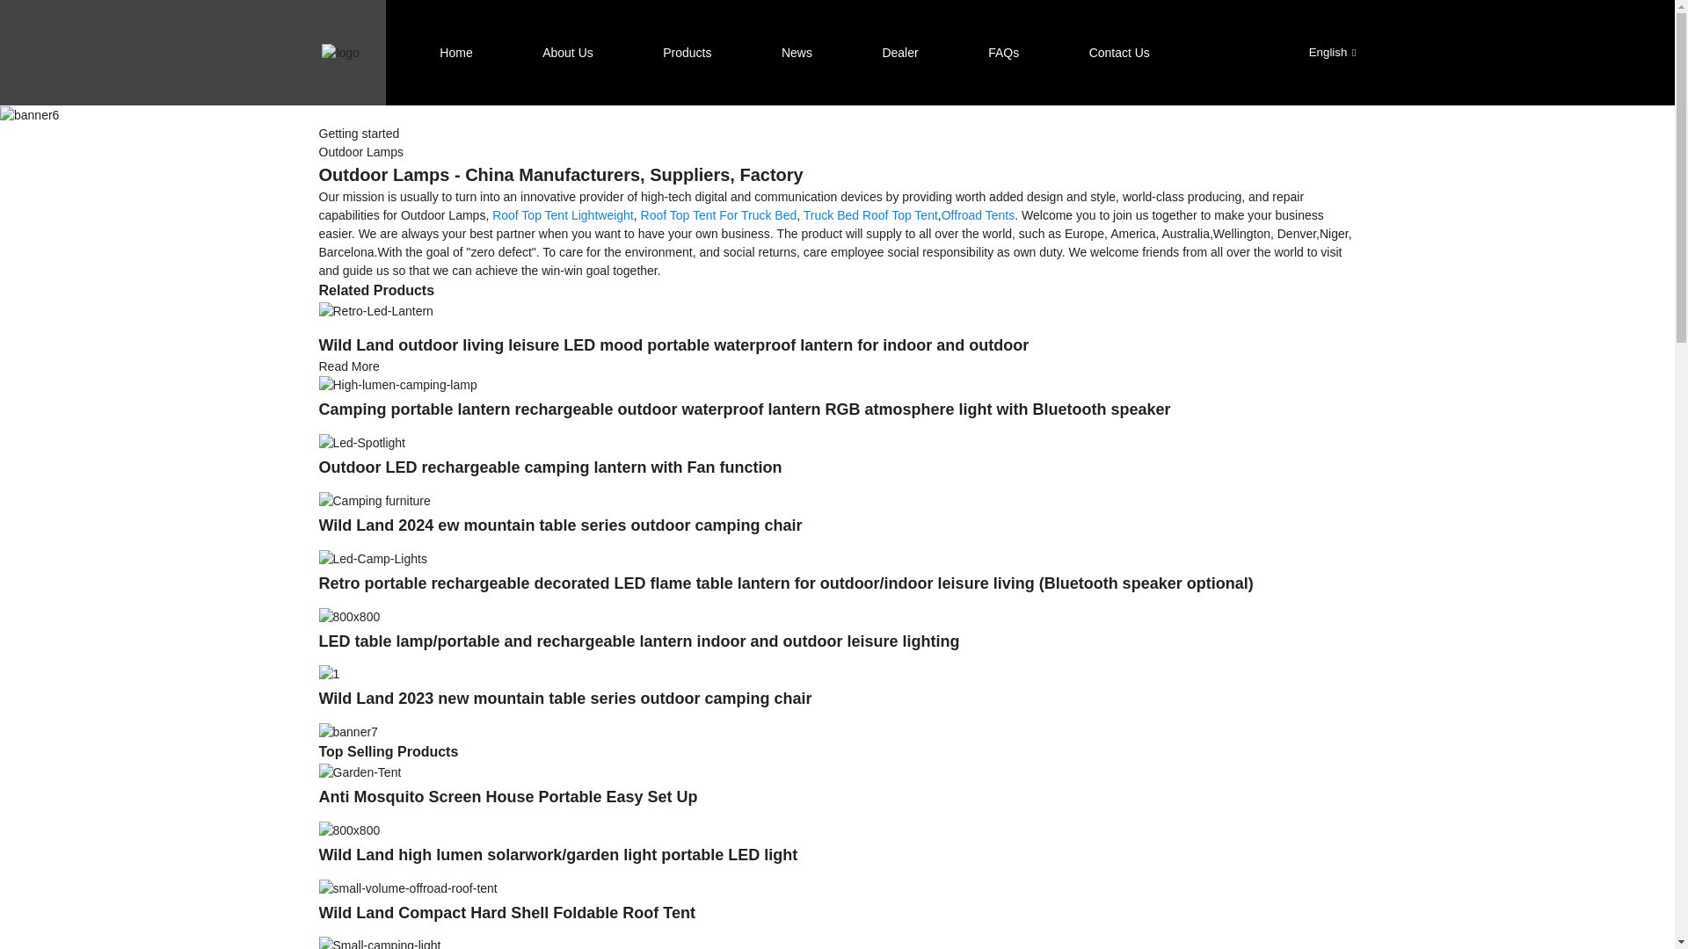 The image size is (1688, 949). I want to click on English, so click(1318, 51).